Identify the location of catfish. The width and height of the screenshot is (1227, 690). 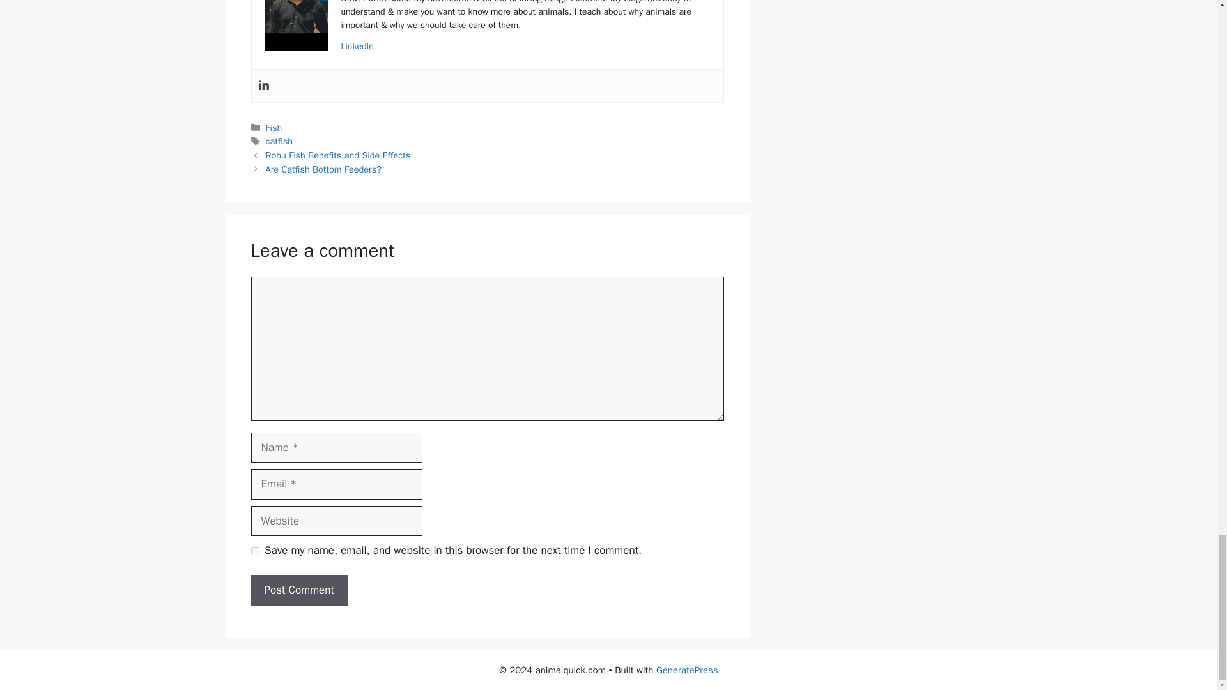
(279, 141).